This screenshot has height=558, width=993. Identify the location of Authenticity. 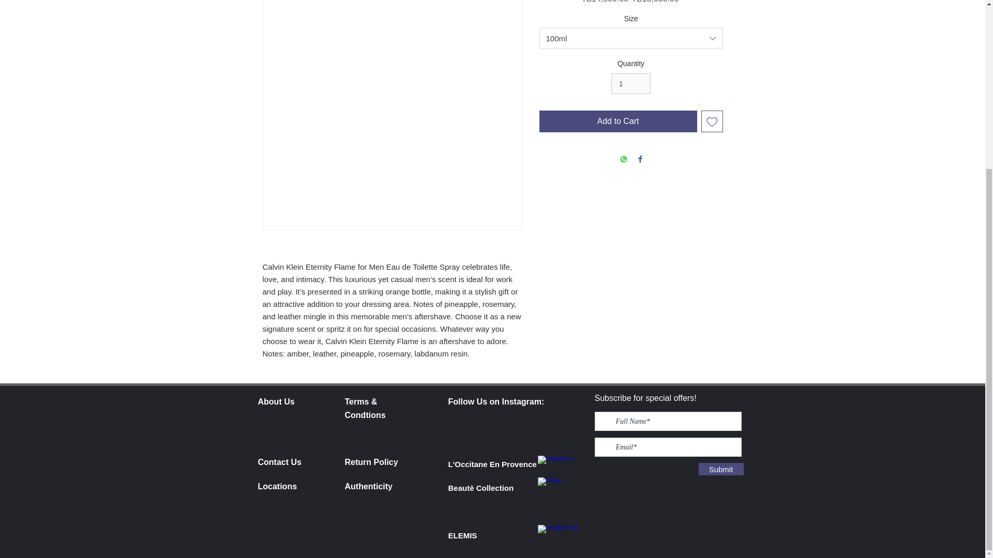
(368, 487).